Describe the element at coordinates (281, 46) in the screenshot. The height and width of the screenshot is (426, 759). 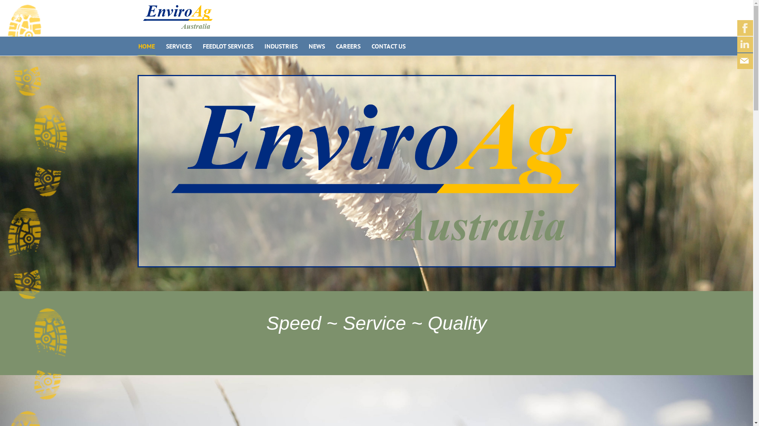
I see `INDUSTRIES` at that location.